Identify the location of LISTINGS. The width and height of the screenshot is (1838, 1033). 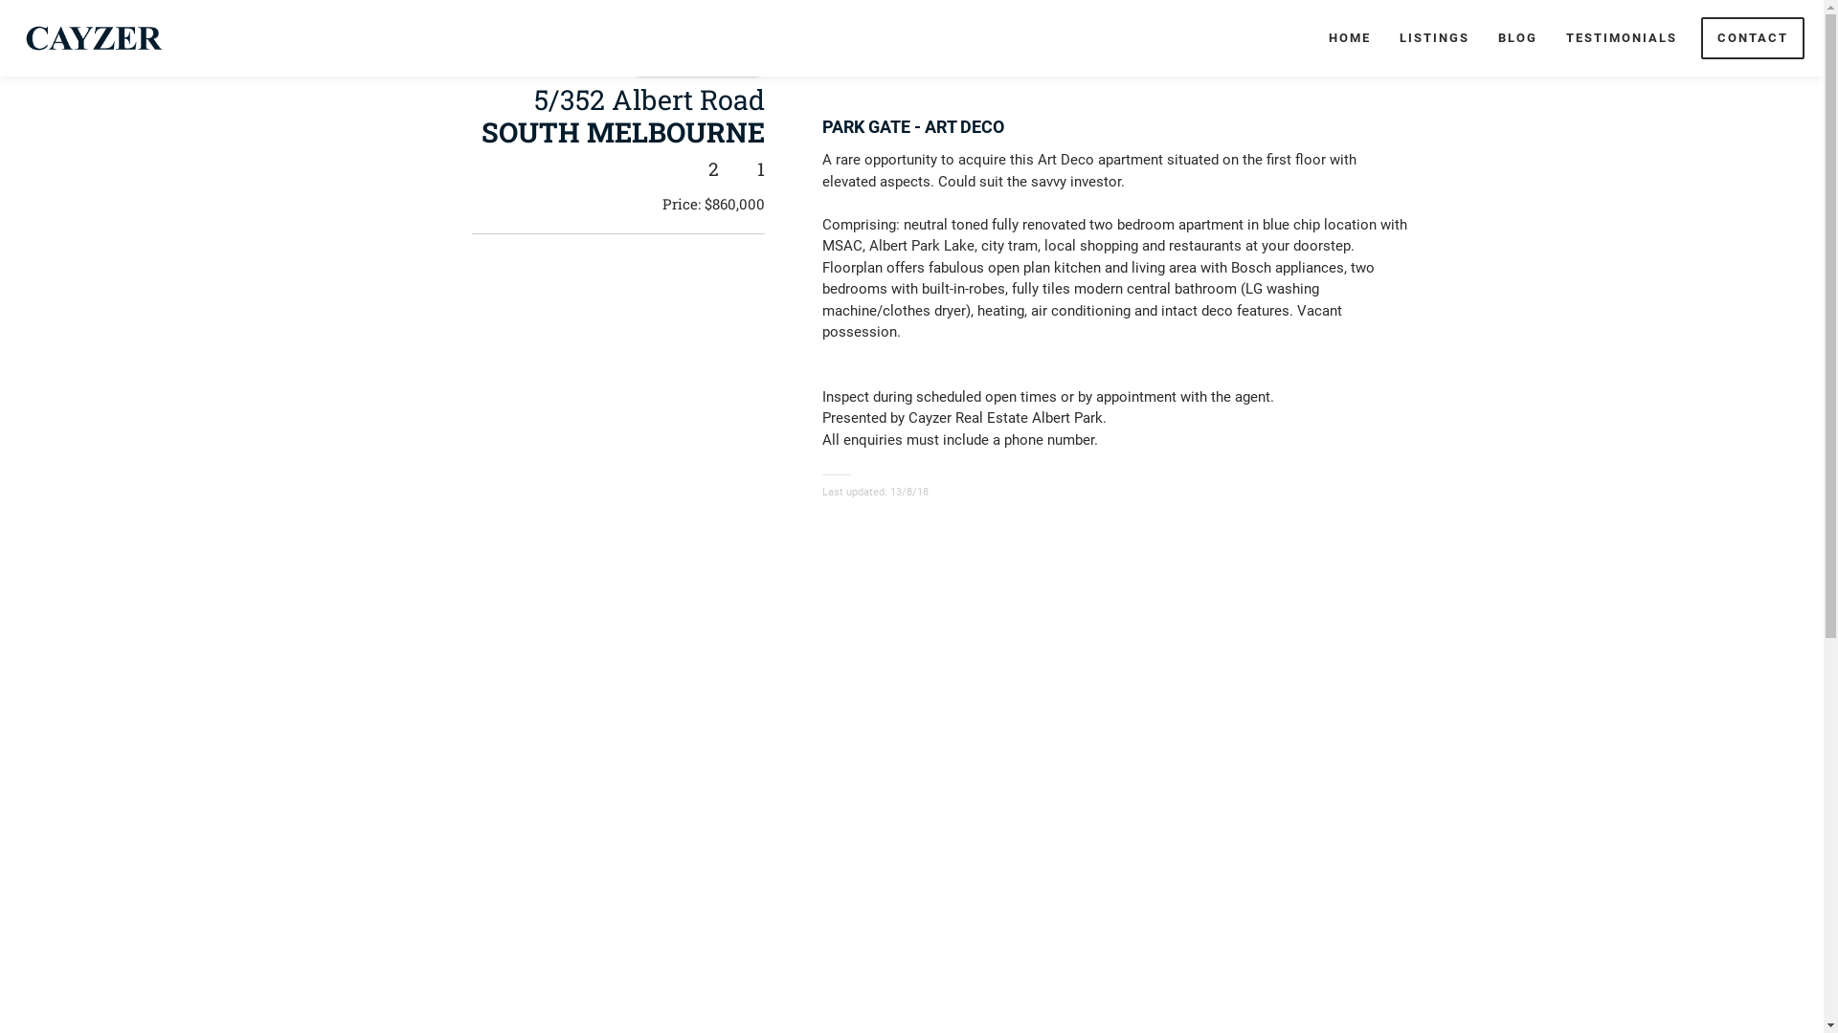
(1434, 38).